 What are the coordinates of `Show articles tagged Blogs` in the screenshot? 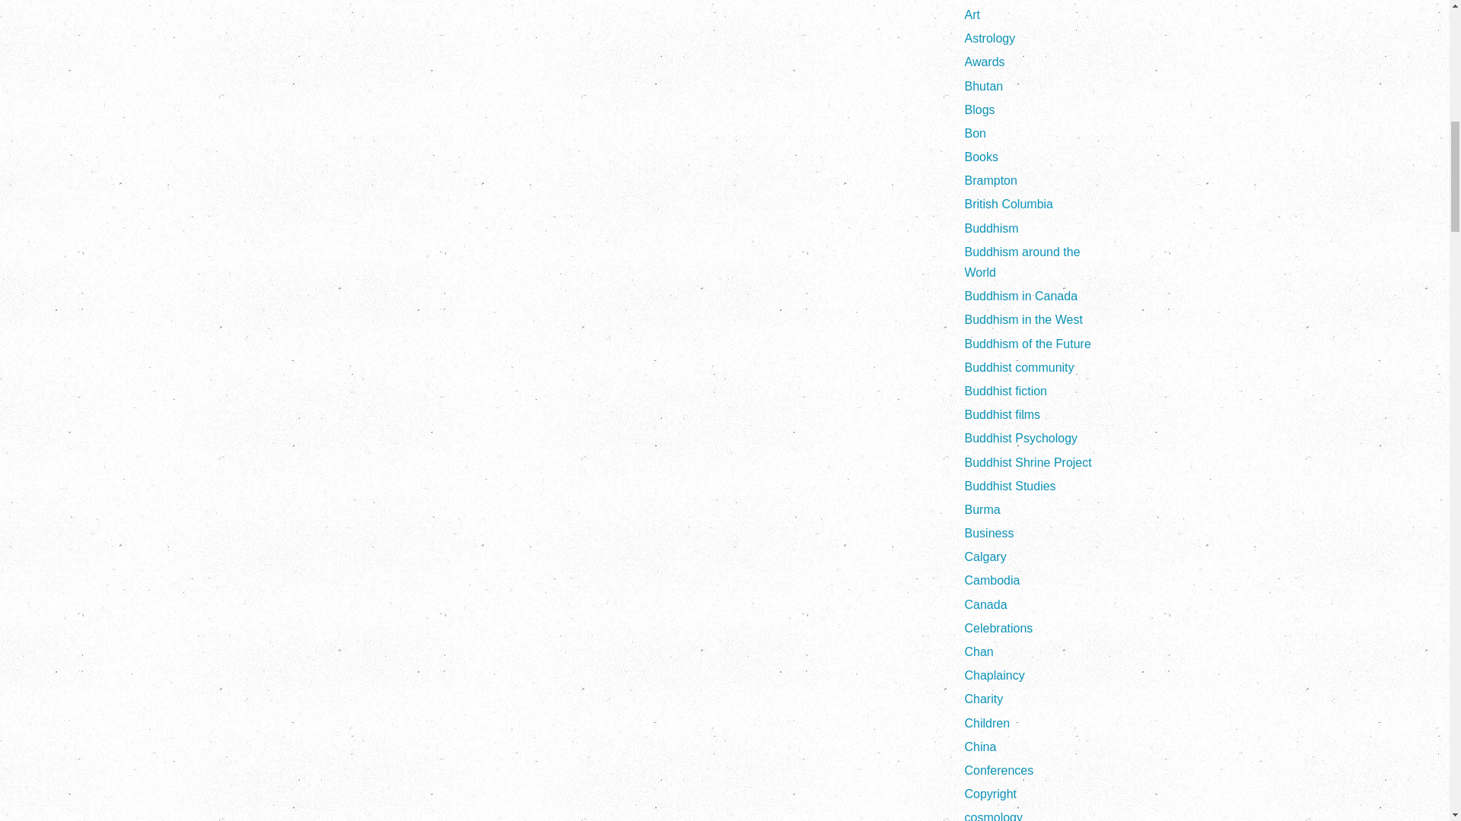 It's located at (979, 109).